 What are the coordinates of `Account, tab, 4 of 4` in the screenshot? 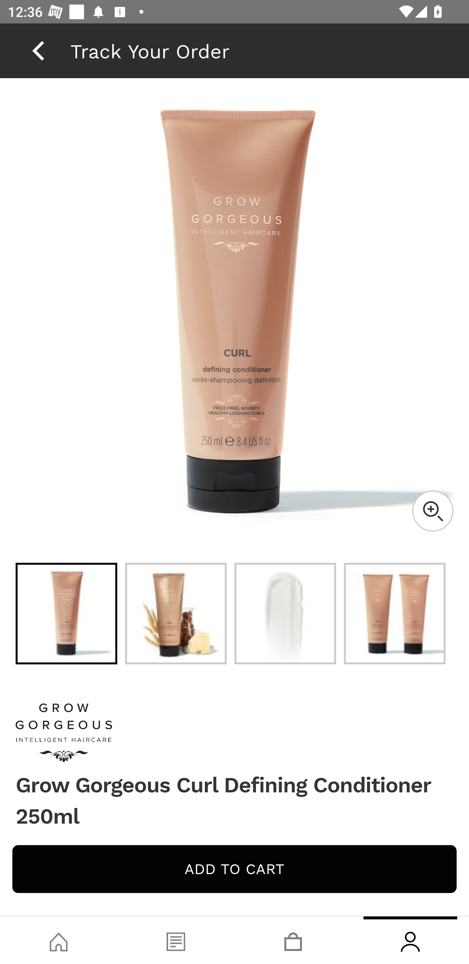 It's located at (410, 940).